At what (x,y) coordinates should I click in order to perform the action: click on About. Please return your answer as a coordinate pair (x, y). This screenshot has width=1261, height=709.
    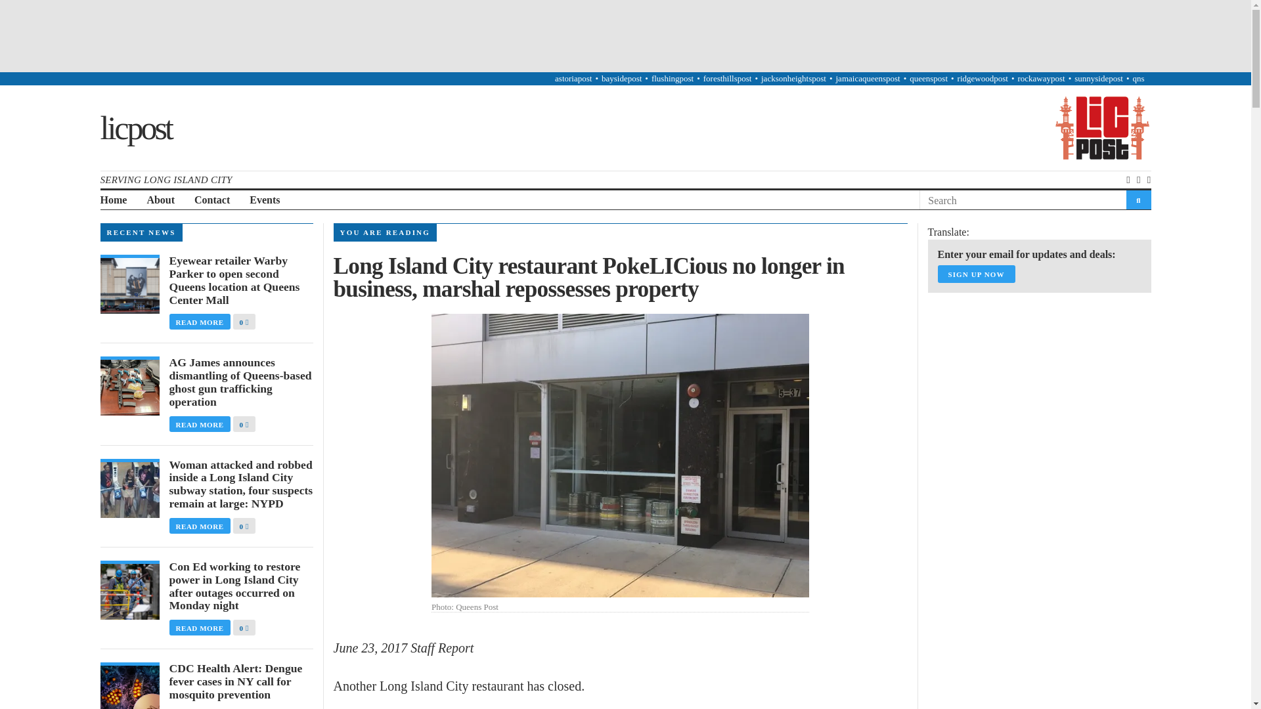
    Looking at the image, I should click on (160, 200).